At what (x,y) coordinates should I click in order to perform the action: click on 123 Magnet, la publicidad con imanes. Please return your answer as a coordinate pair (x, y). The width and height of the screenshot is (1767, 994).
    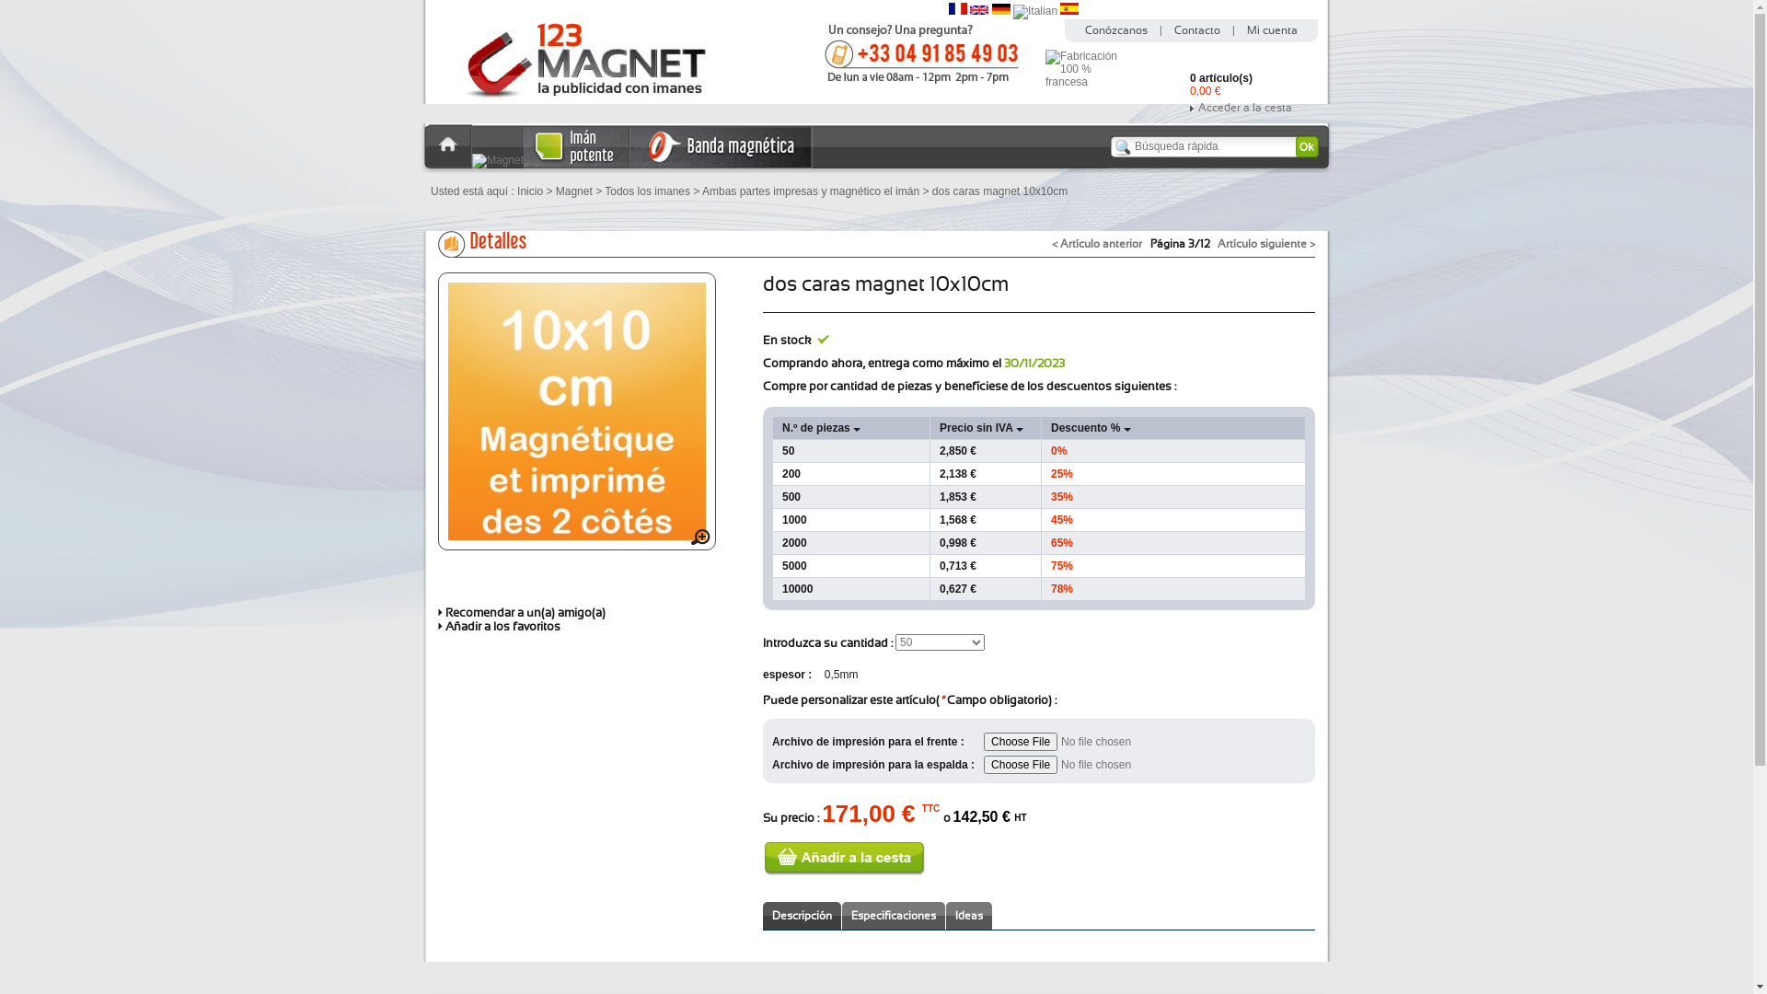
    Looking at the image, I should click on (571, 100).